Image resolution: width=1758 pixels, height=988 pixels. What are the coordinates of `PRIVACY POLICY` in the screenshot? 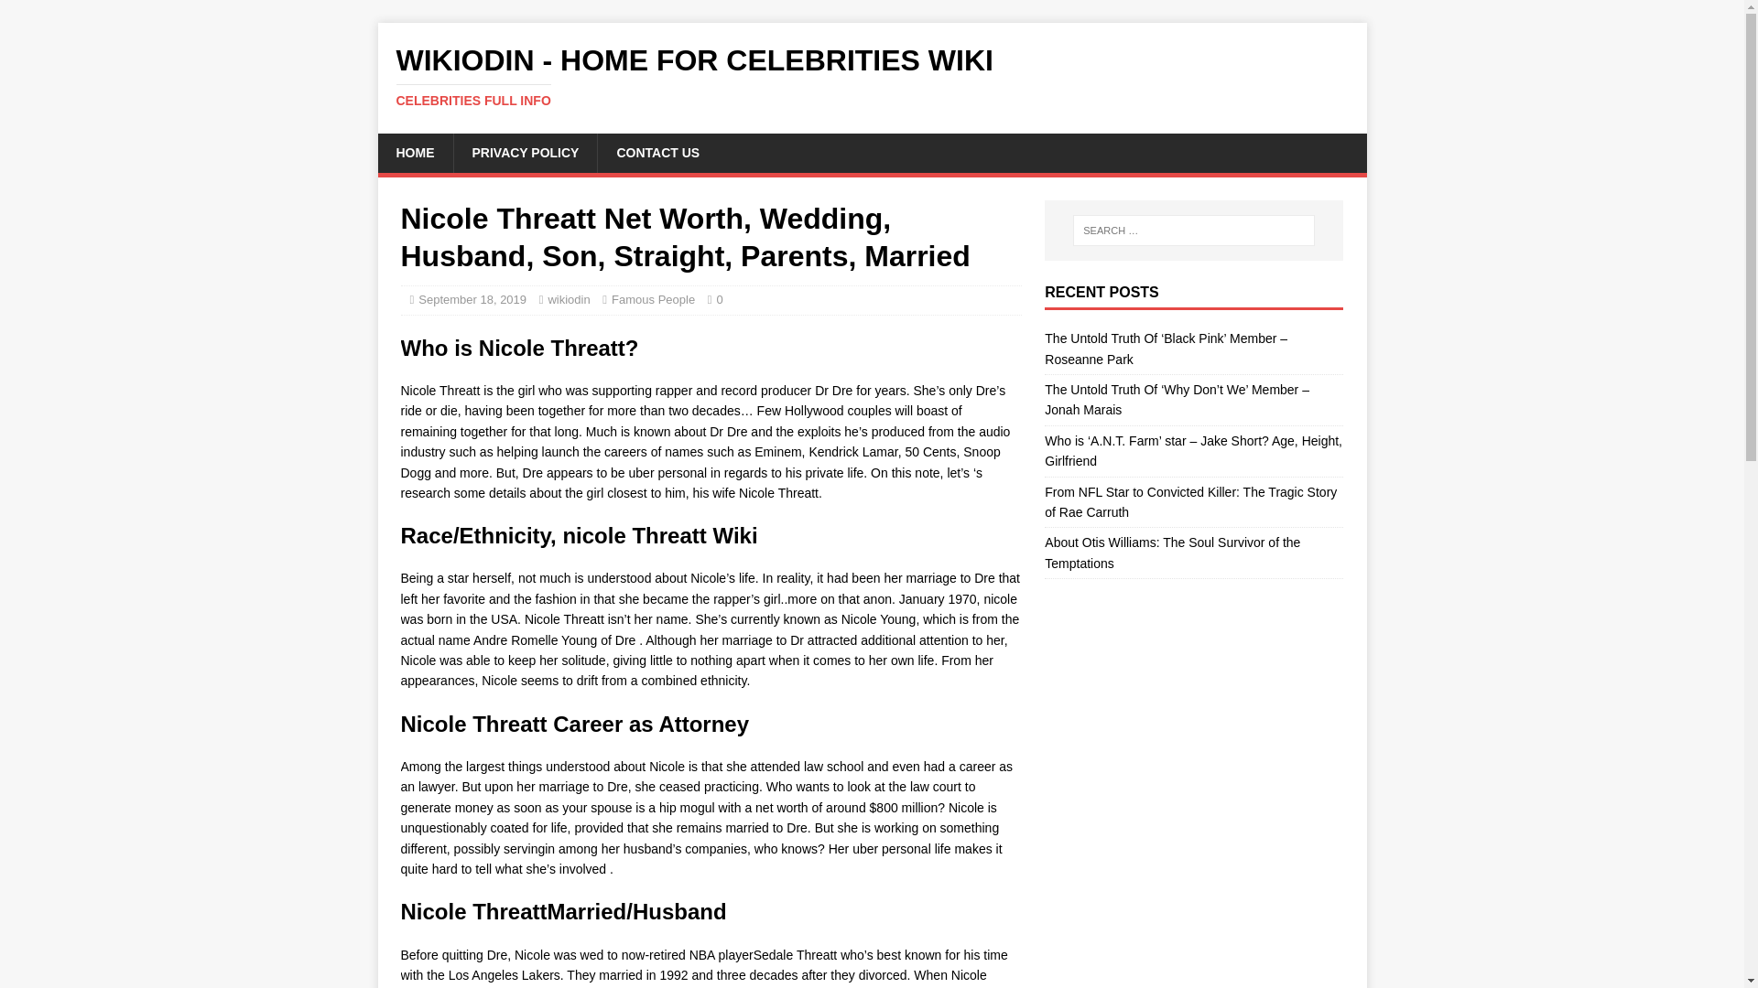 It's located at (524, 152).